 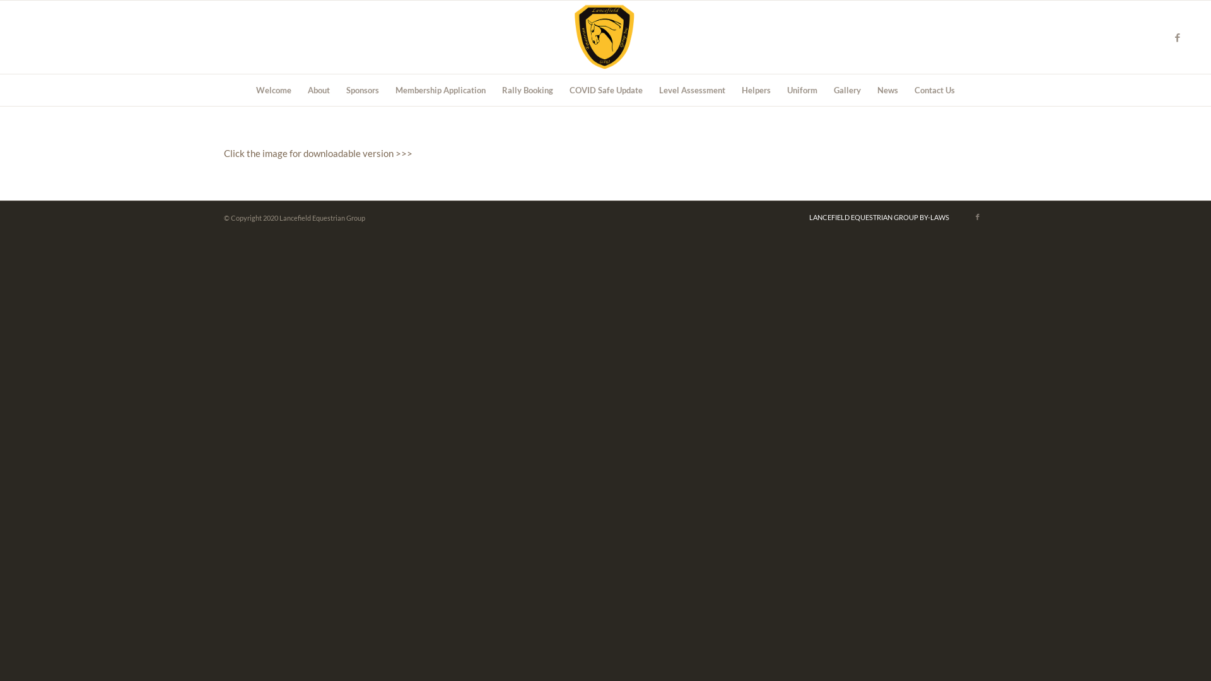 What do you see at coordinates (1178, 37) in the screenshot?
I see `Facebook` at bounding box center [1178, 37].